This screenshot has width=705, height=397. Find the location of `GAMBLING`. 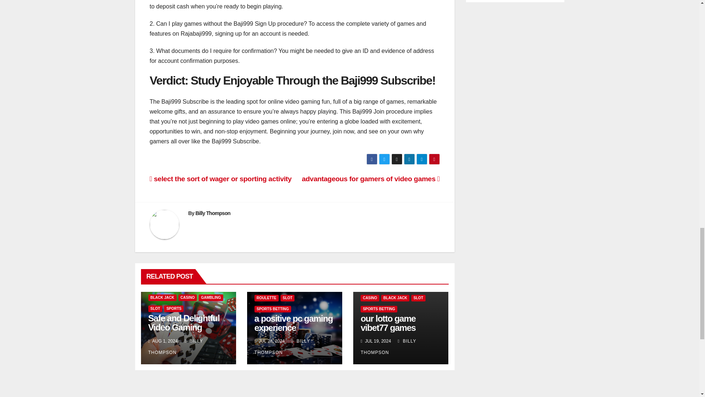

GAMBLING is located at coordinates (211, 298).